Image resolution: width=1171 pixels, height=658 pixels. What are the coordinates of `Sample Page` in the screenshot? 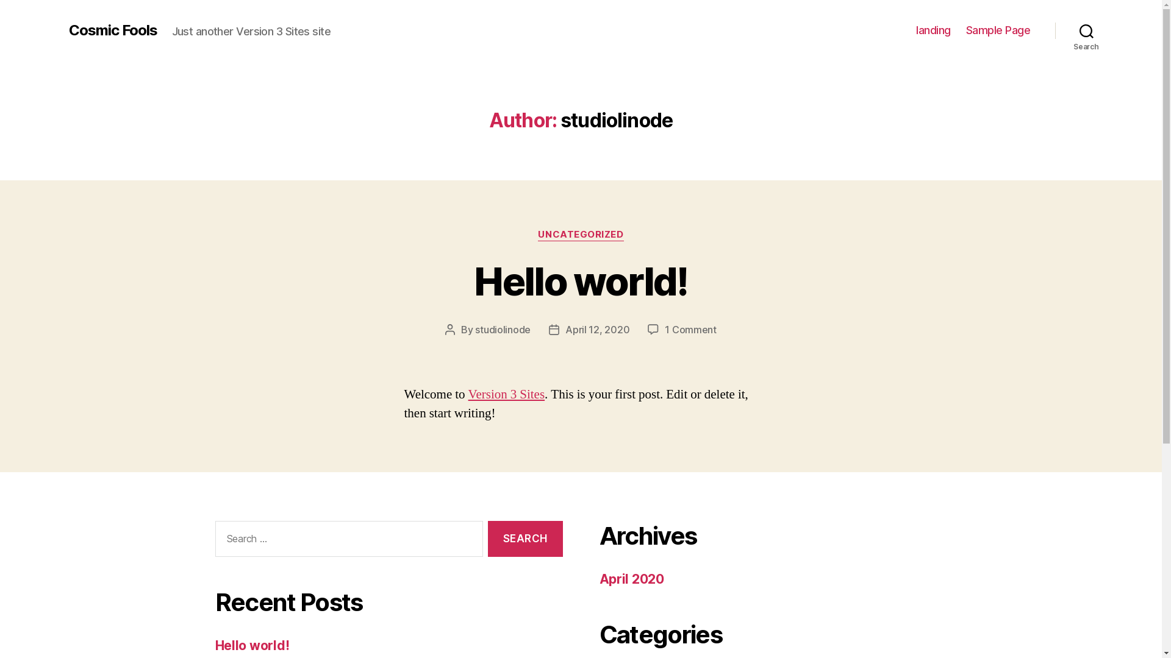 It's located at (998, 30).